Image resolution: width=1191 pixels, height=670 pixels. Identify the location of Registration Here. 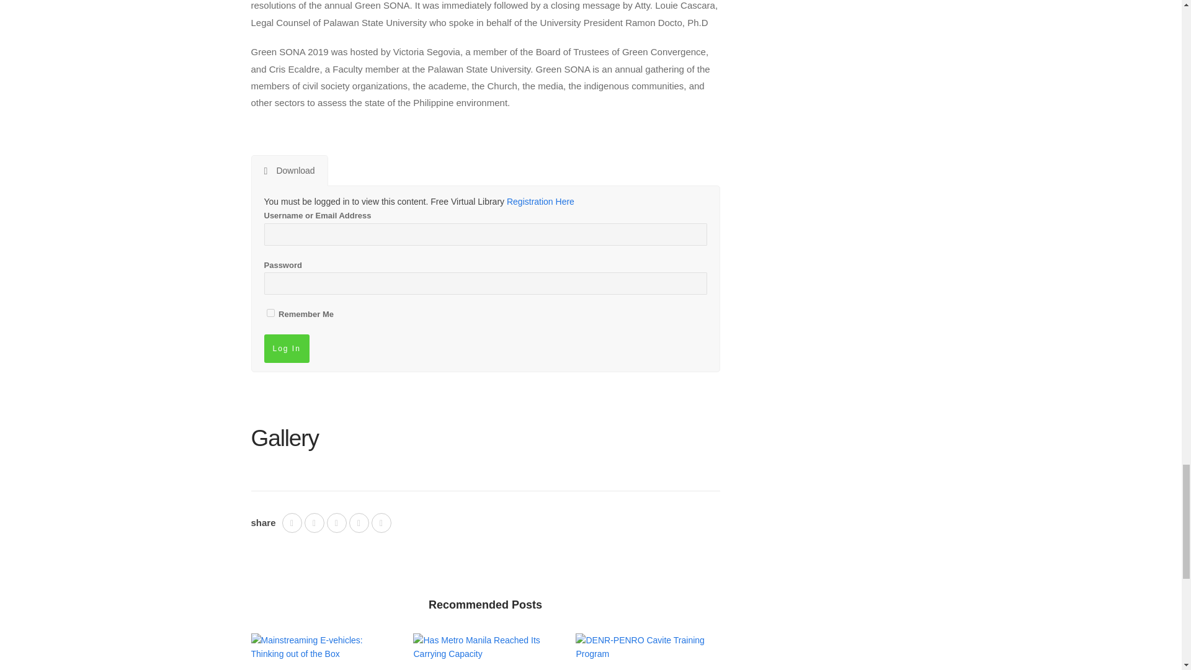
(540, 201).